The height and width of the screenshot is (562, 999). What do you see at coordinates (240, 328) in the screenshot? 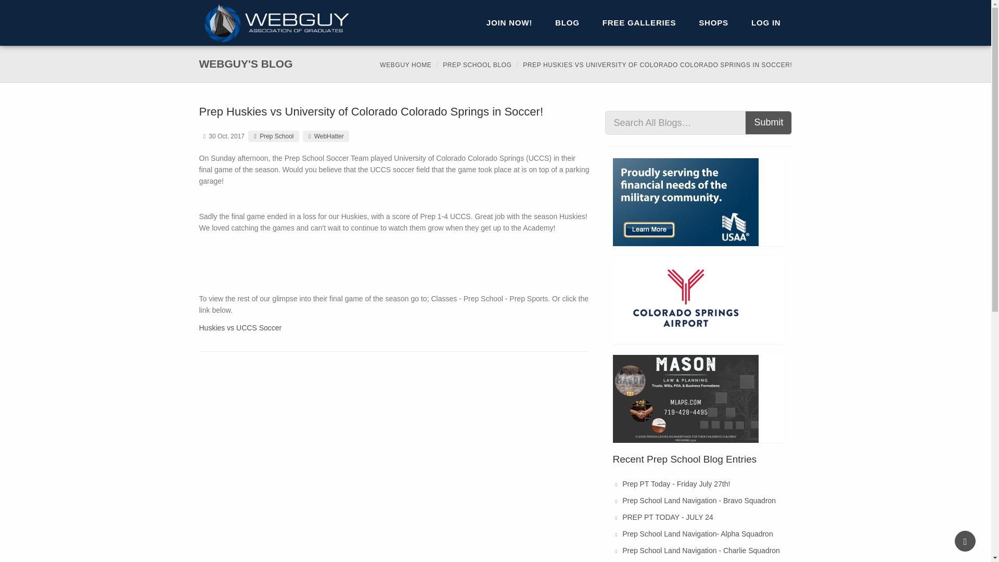
I see `BLOG` at bounding box center [240, 328].